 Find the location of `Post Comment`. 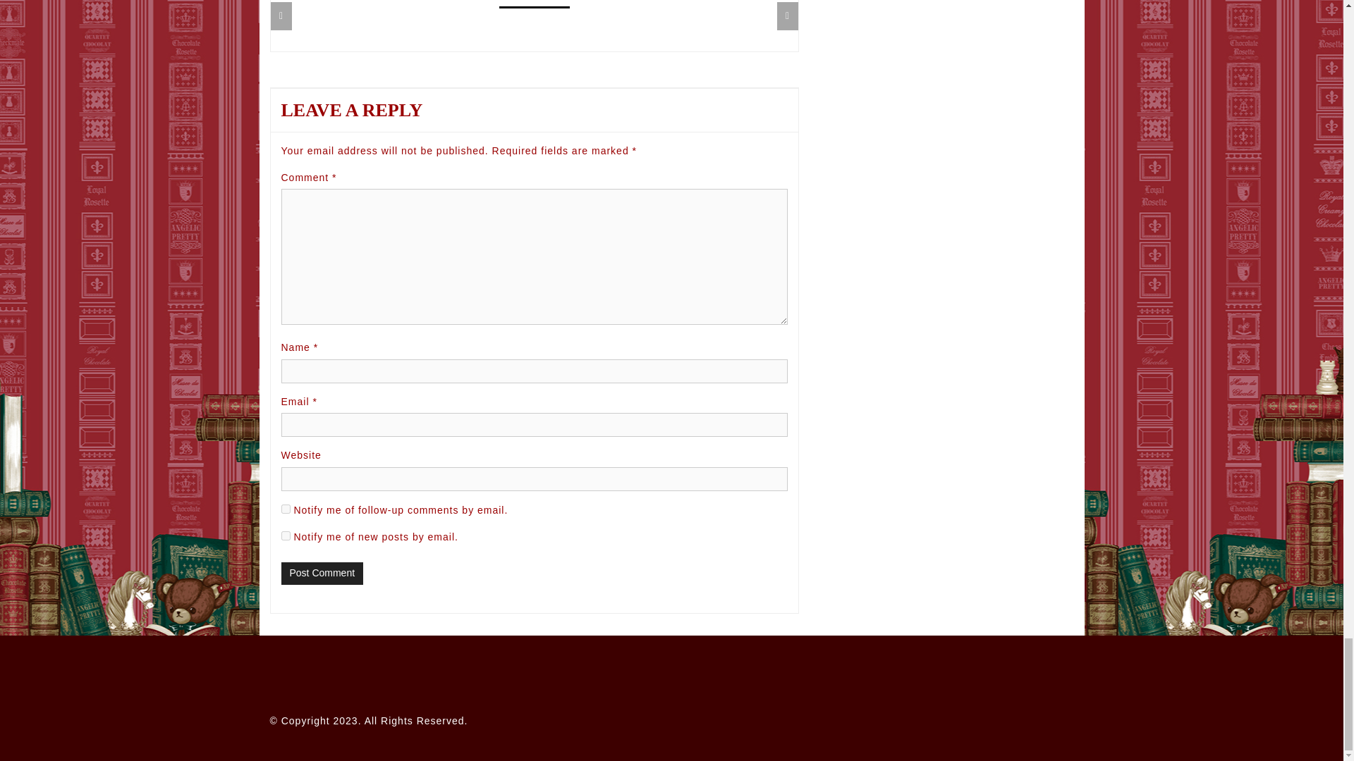

Post Comment is located at coordinates (322, 574).